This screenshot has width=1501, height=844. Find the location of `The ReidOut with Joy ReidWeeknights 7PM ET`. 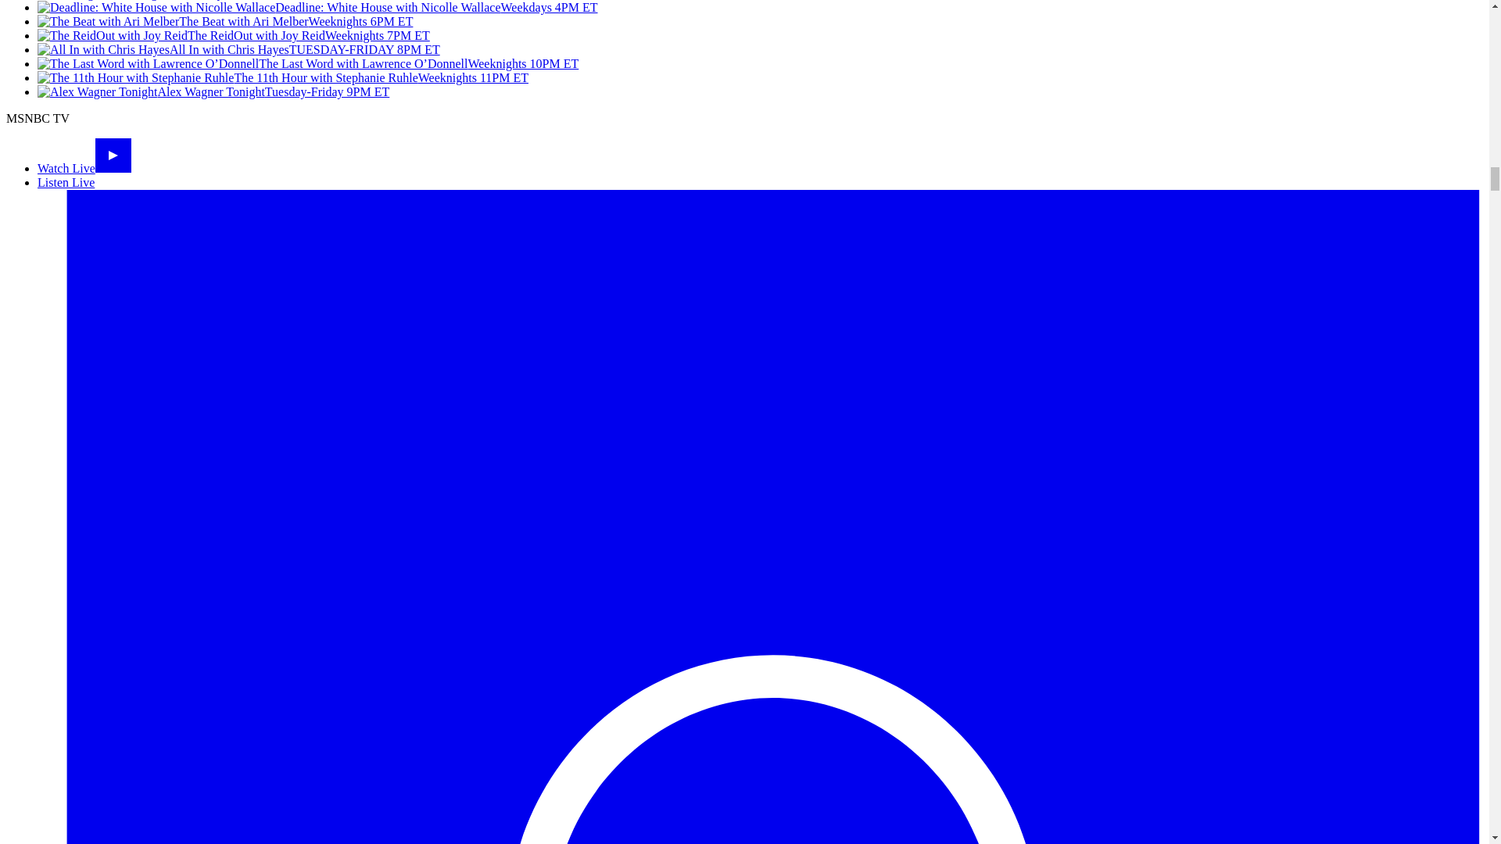

The ReidOut with Joy ReidWeeknights 7PM ET is located at coordinates (233, 35).